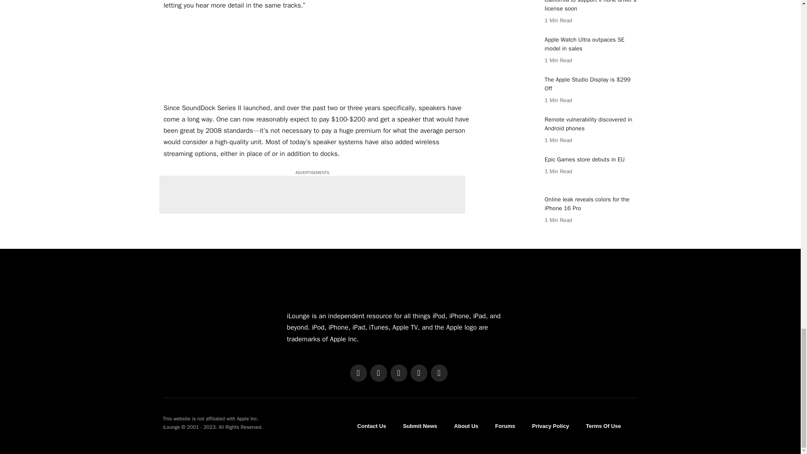 Image resolution: width=807 pixels, height=454 pixels. I want to click on Instagram, so click(398, 373).